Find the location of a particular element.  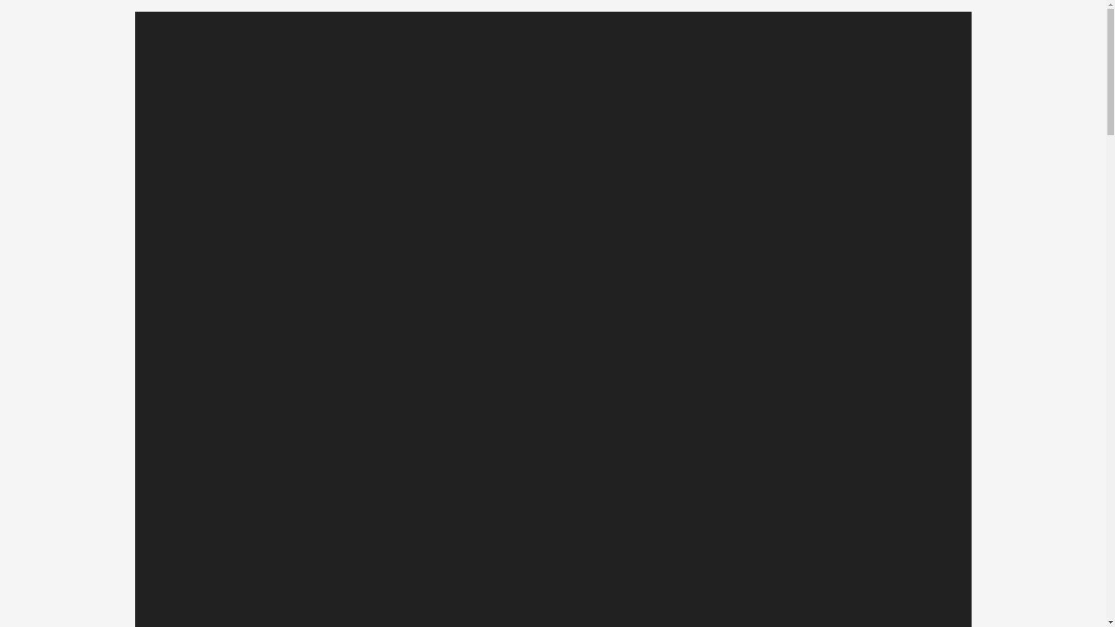

Facebook is located at coordinates (743, 585).